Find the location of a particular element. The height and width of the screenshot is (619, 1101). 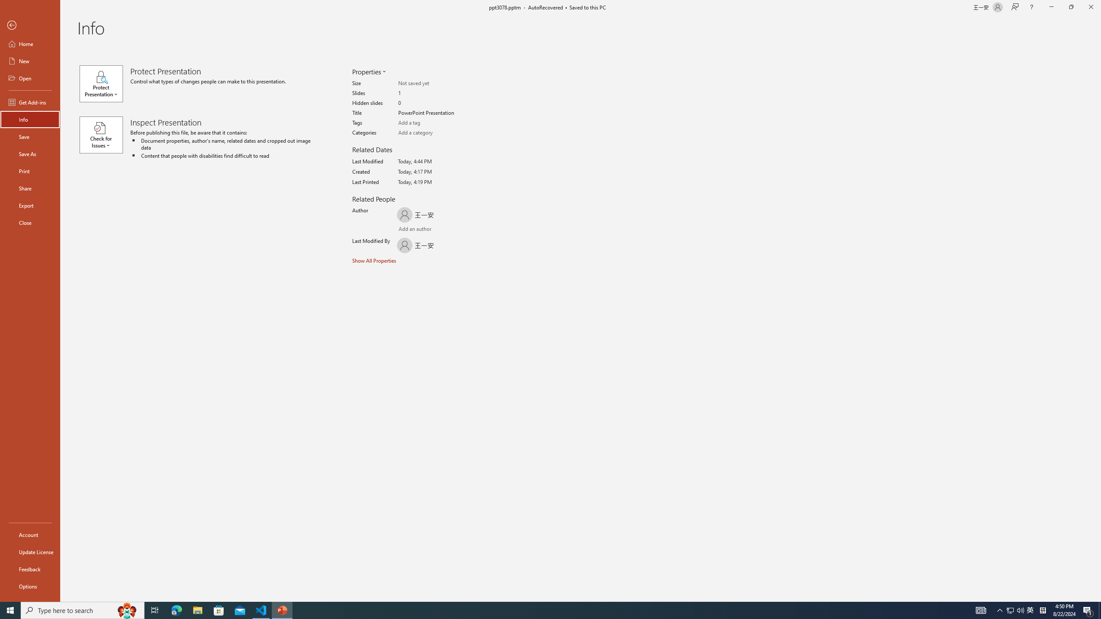

Save As is located at coordinates (30, 154).